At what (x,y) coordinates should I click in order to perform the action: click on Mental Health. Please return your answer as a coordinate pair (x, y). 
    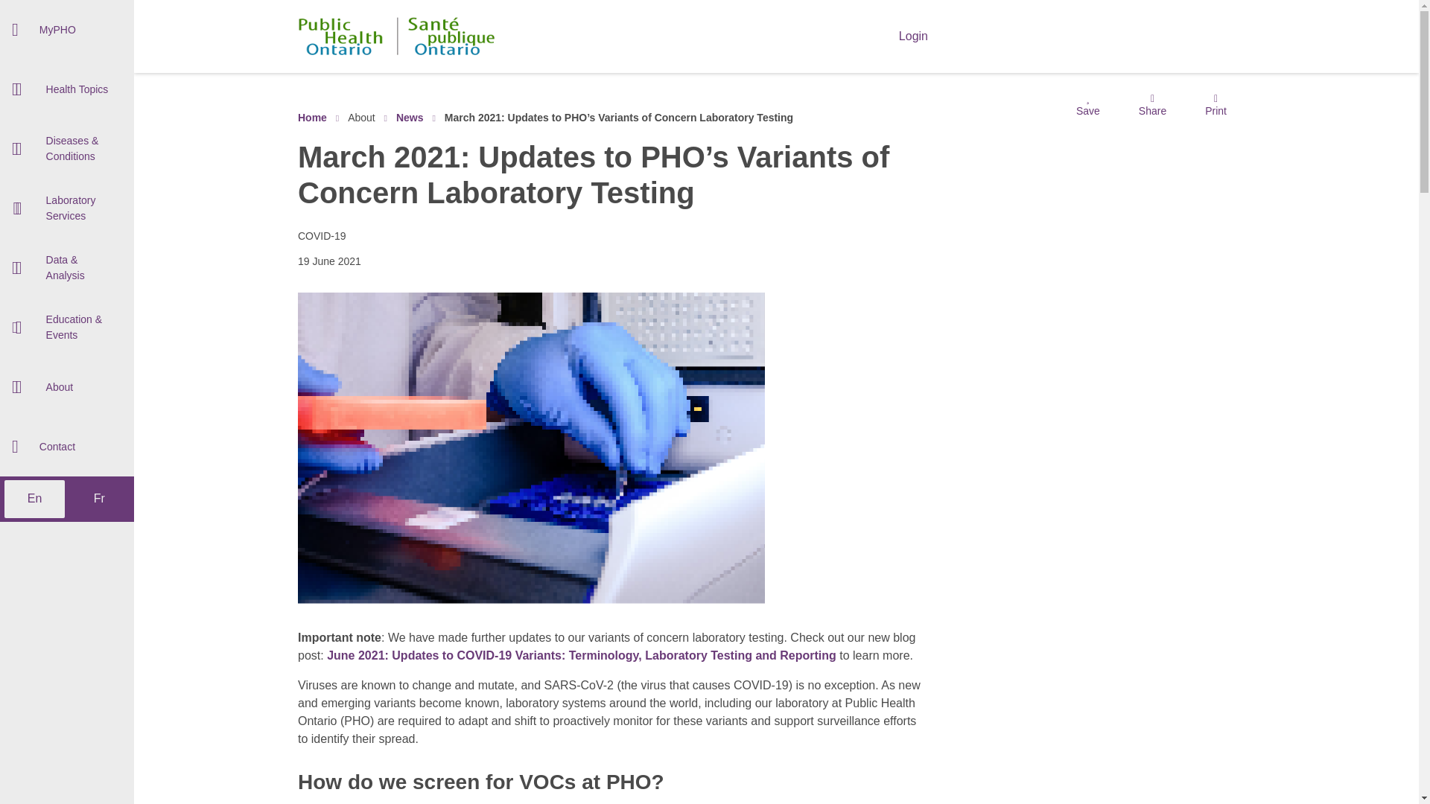
    Looking at the image, I should click on (67, 269).